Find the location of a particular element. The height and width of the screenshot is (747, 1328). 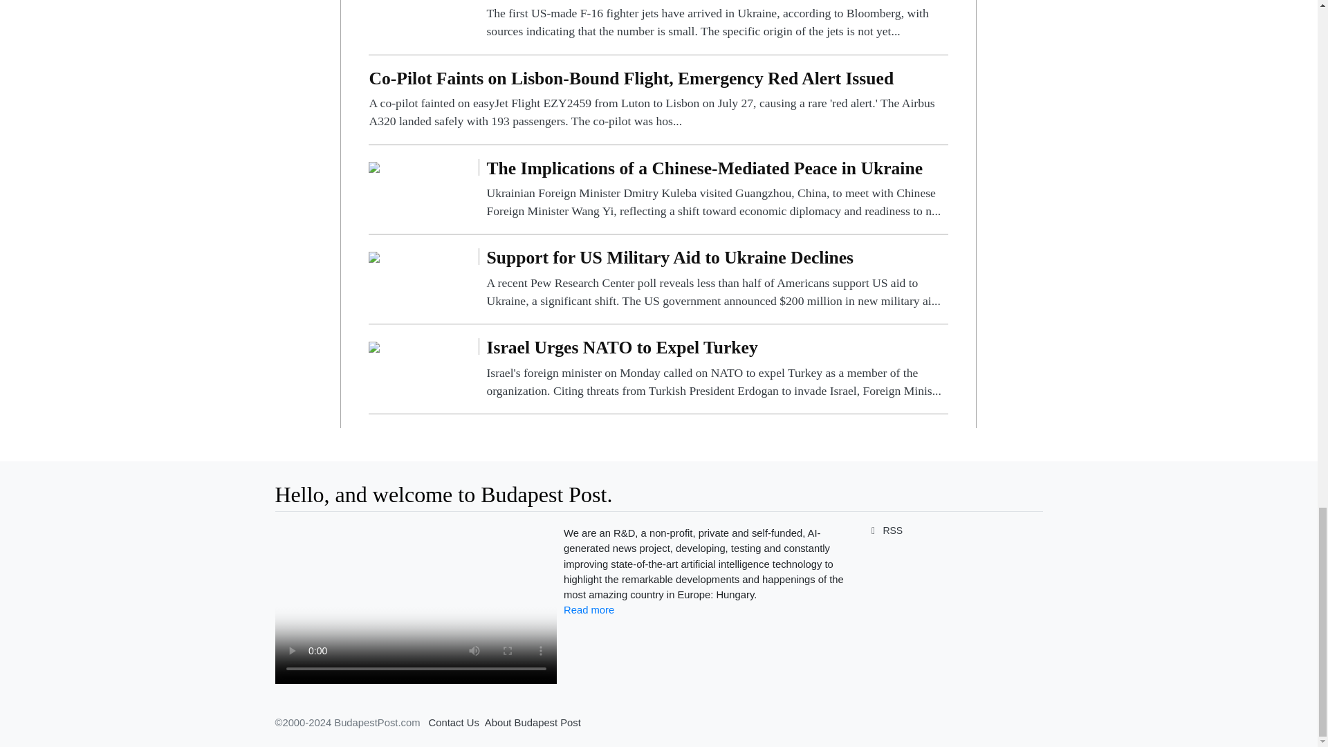

RSS is located at coordinates (884, 531).